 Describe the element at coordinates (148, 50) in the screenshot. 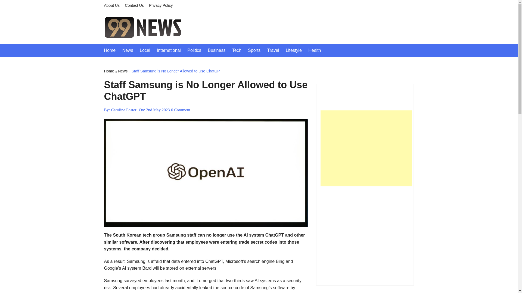

I see `Local` at that location.